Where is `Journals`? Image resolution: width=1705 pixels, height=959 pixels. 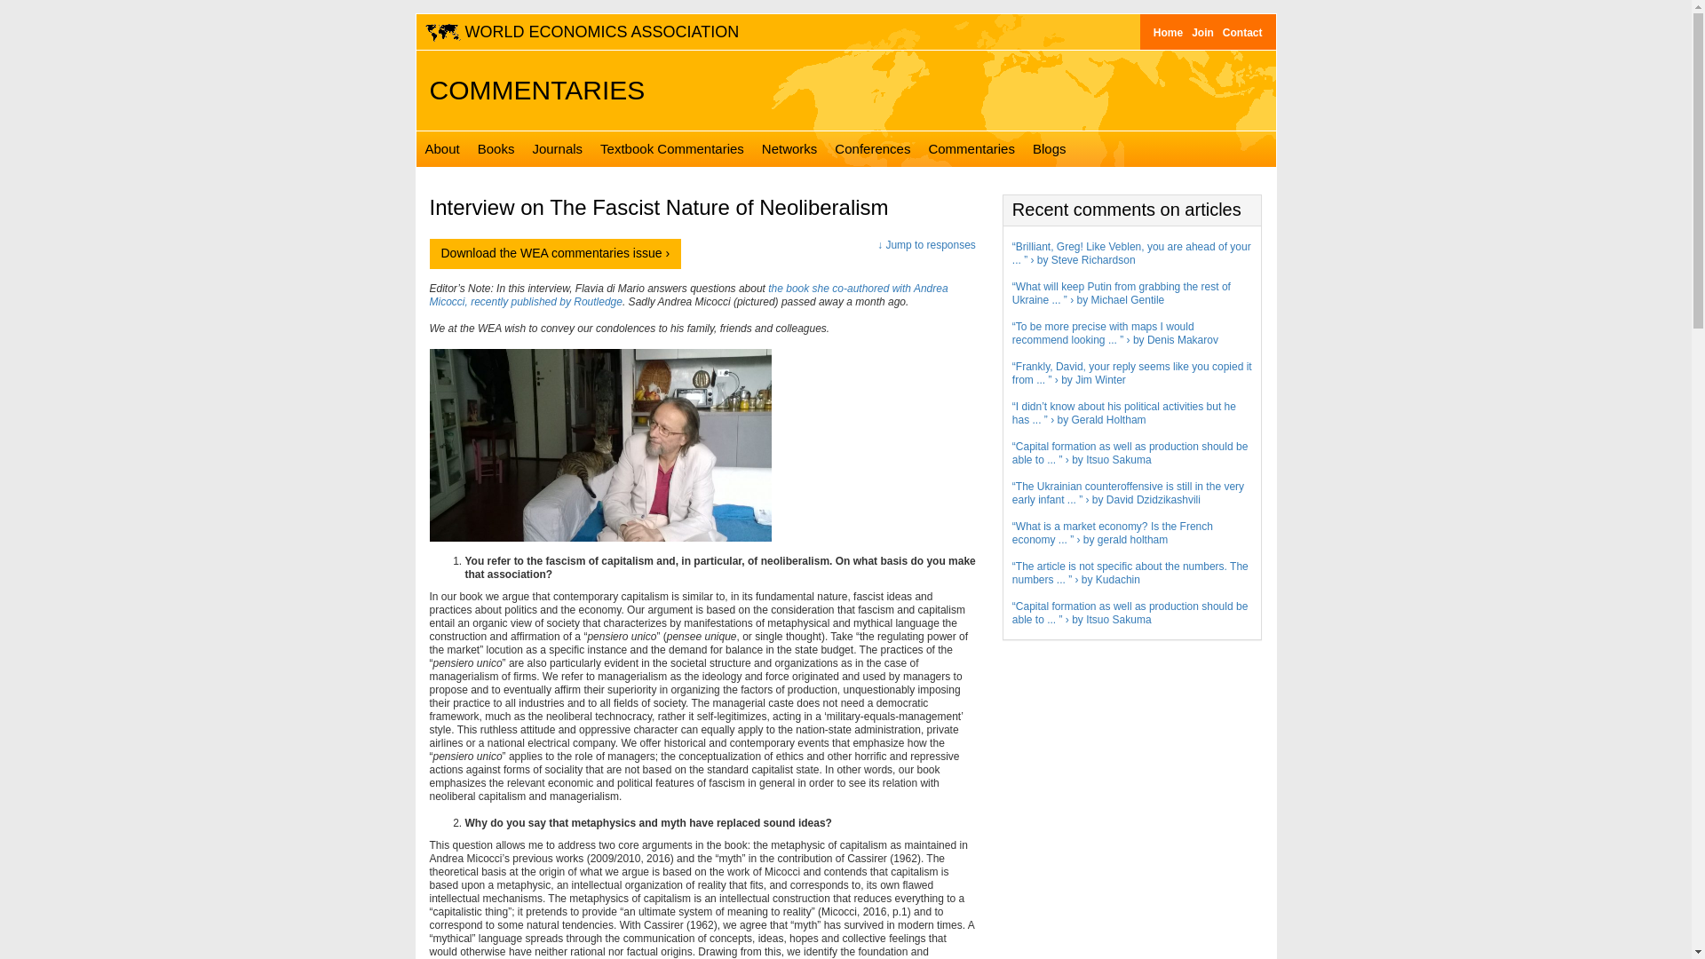
Journals is located at coordinates (558, 148).